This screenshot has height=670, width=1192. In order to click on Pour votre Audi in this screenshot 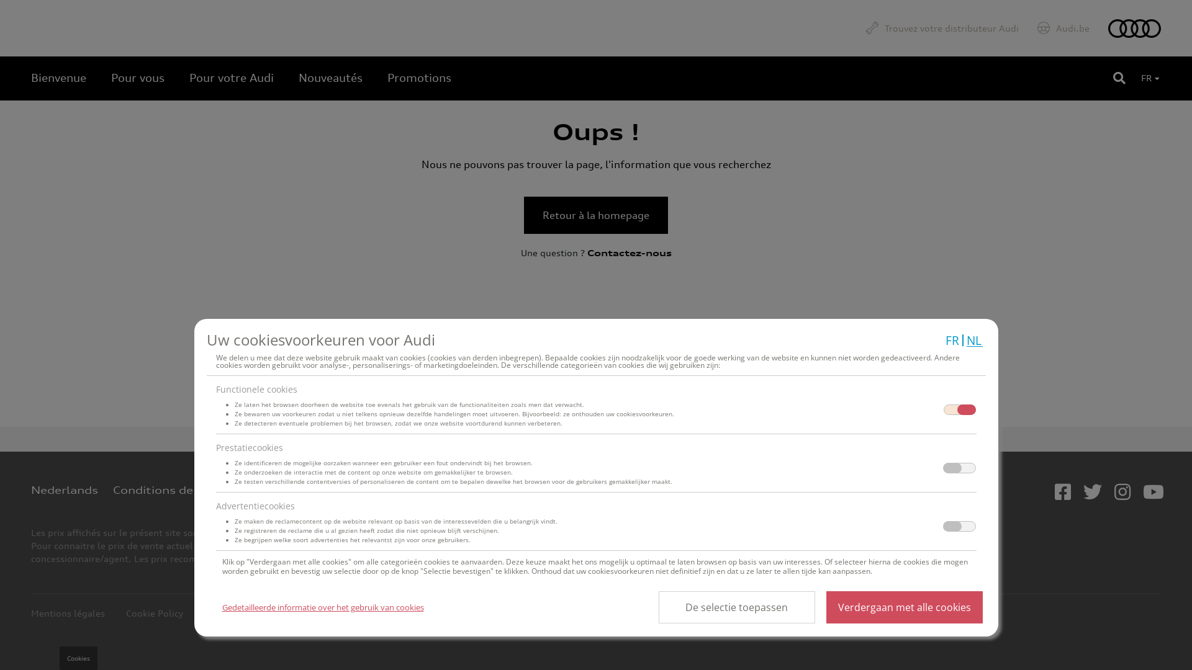, I will do `click(232, 78)`.